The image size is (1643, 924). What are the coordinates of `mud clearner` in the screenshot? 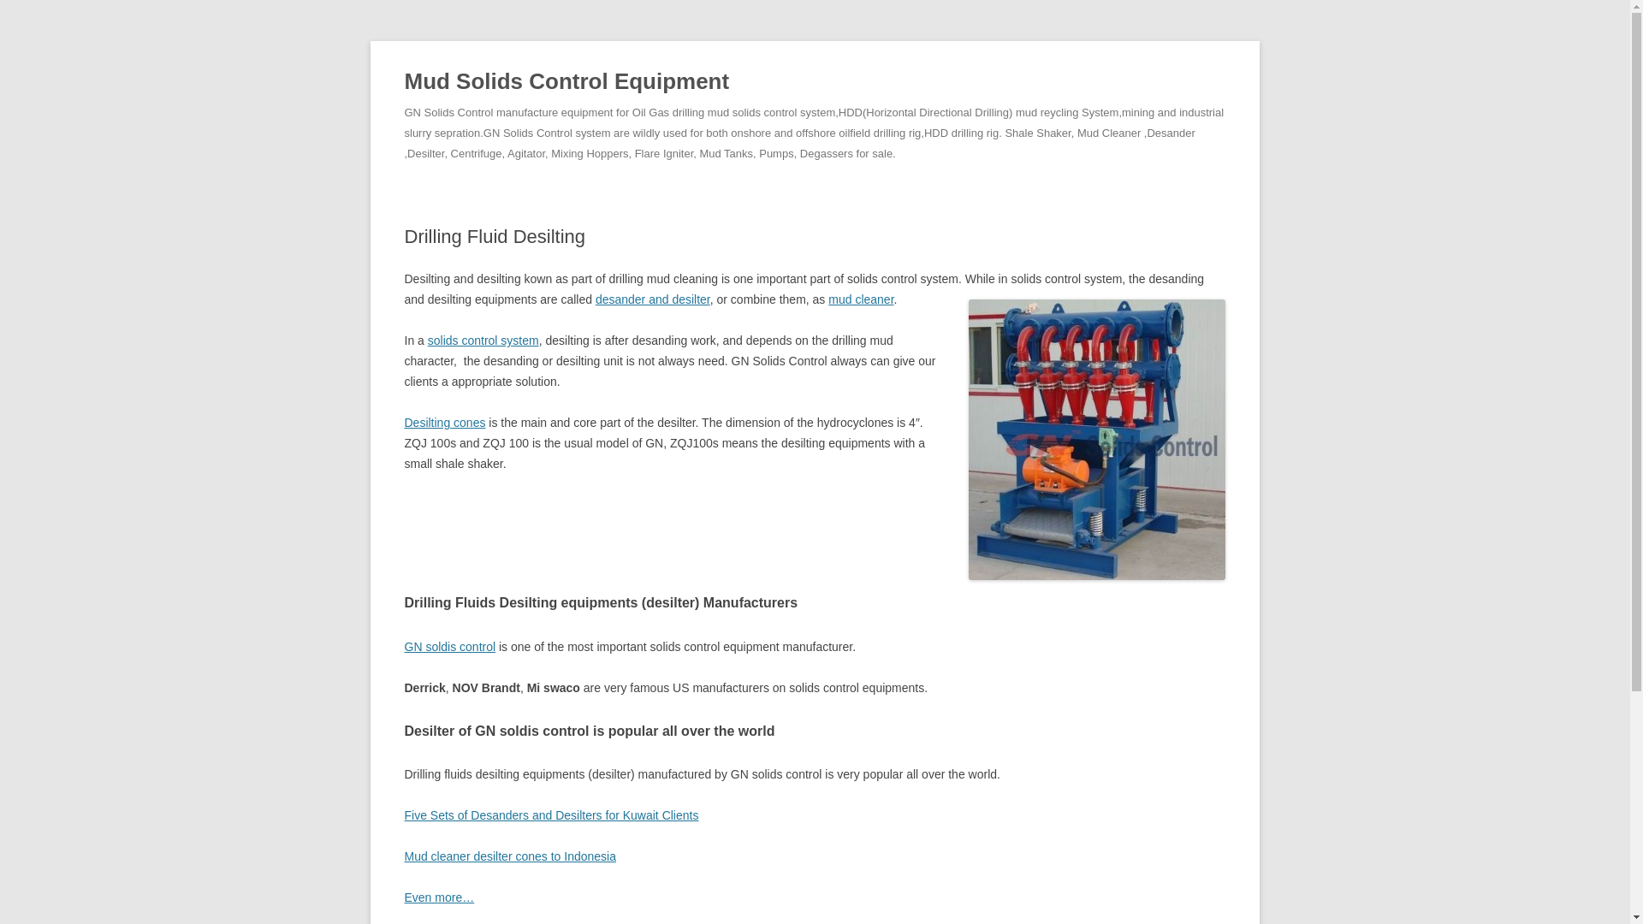 It's located at (861, 299).